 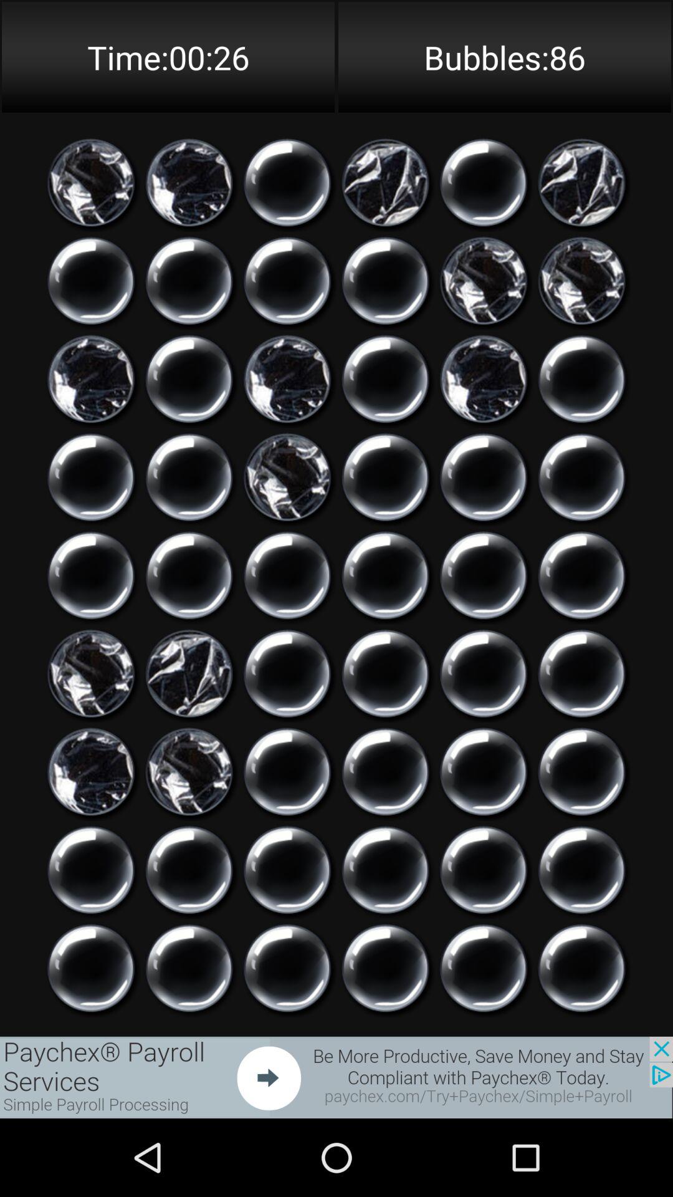 I want to click on pop bubble, so click(x=91, y=281).